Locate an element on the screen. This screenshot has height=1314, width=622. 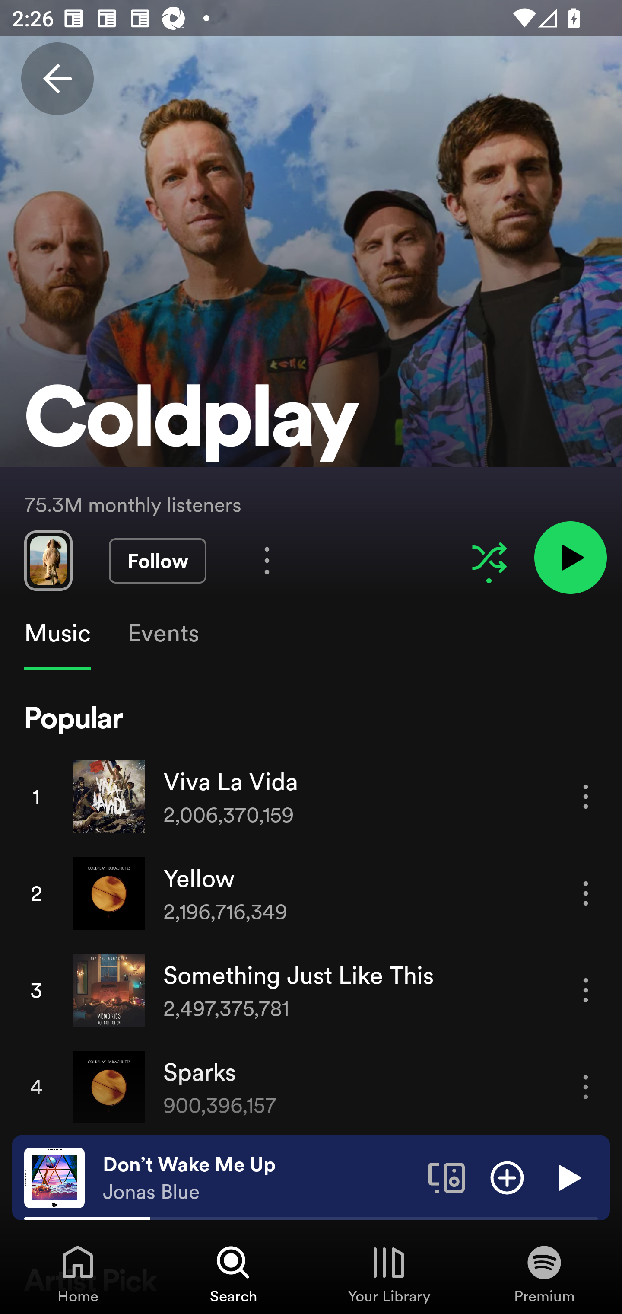
The cover art of the currently playing track is located at coordinates (54, 1177).